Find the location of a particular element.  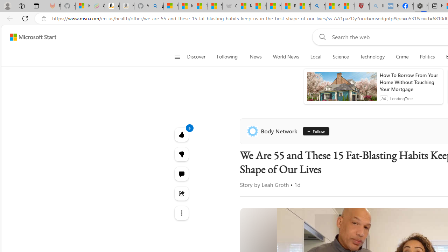

Bing is located at coordinates (318, 6).